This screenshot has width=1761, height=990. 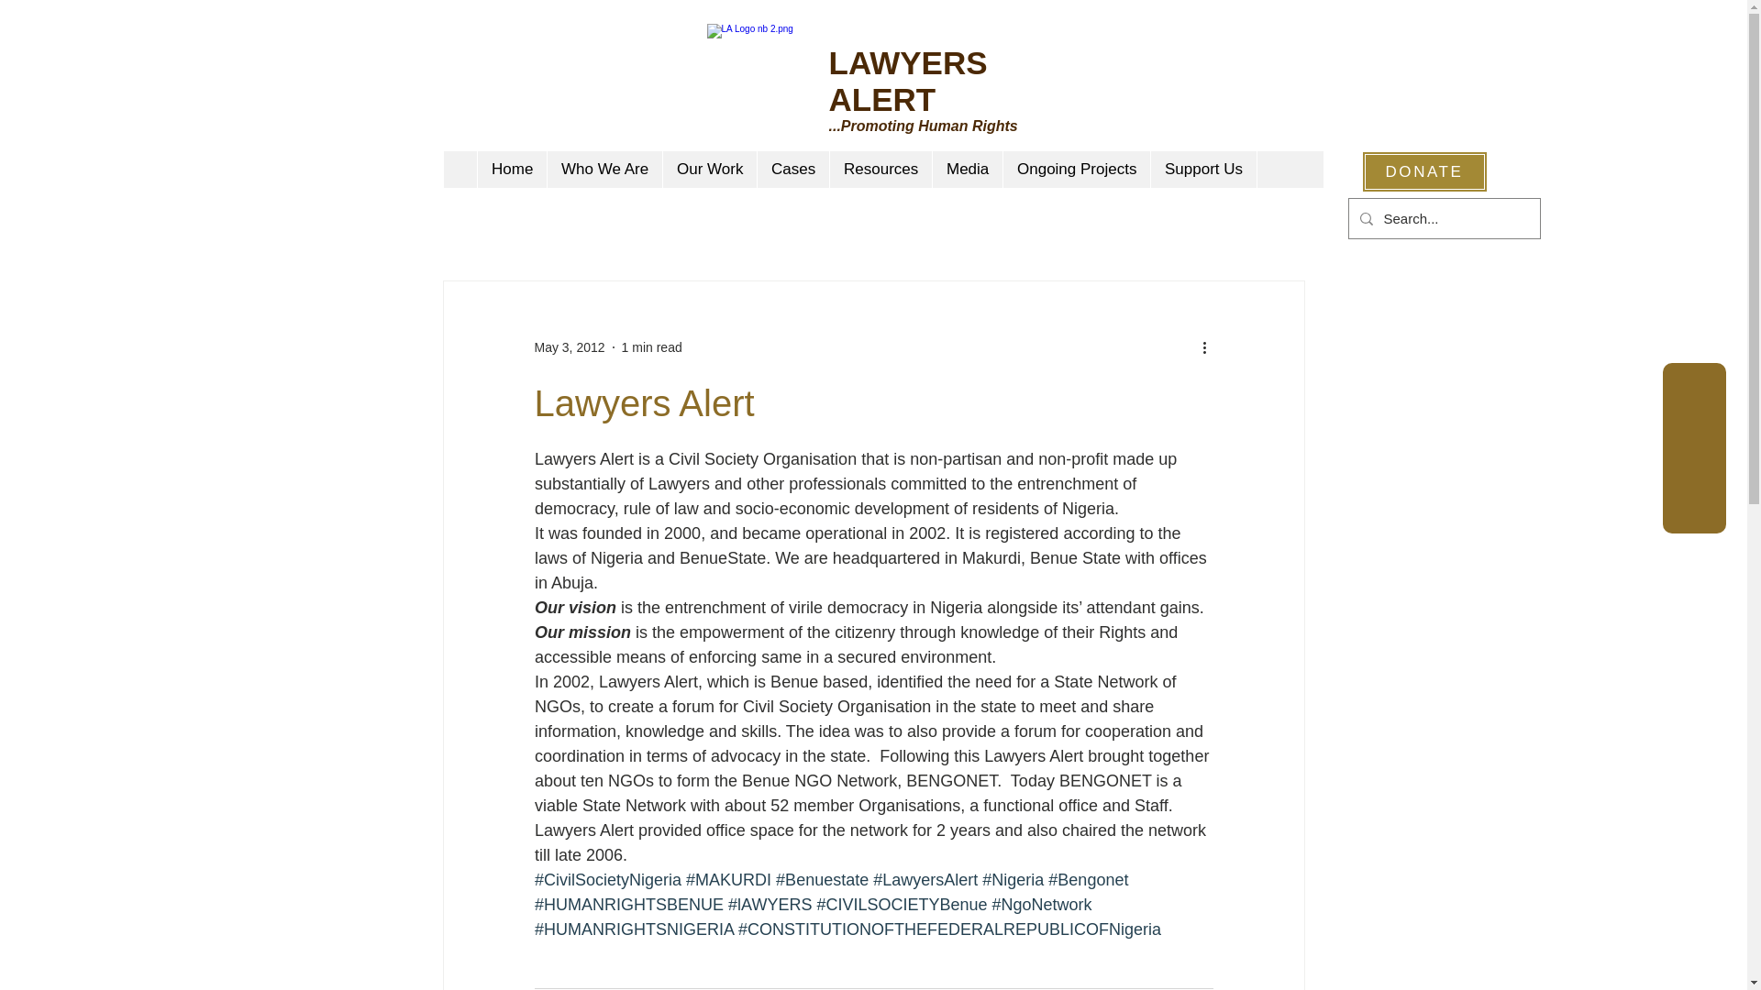 What do you see at coordinates (651, 346) in the screenshot?
I see `1 min read` at bounding box center [651, 346].